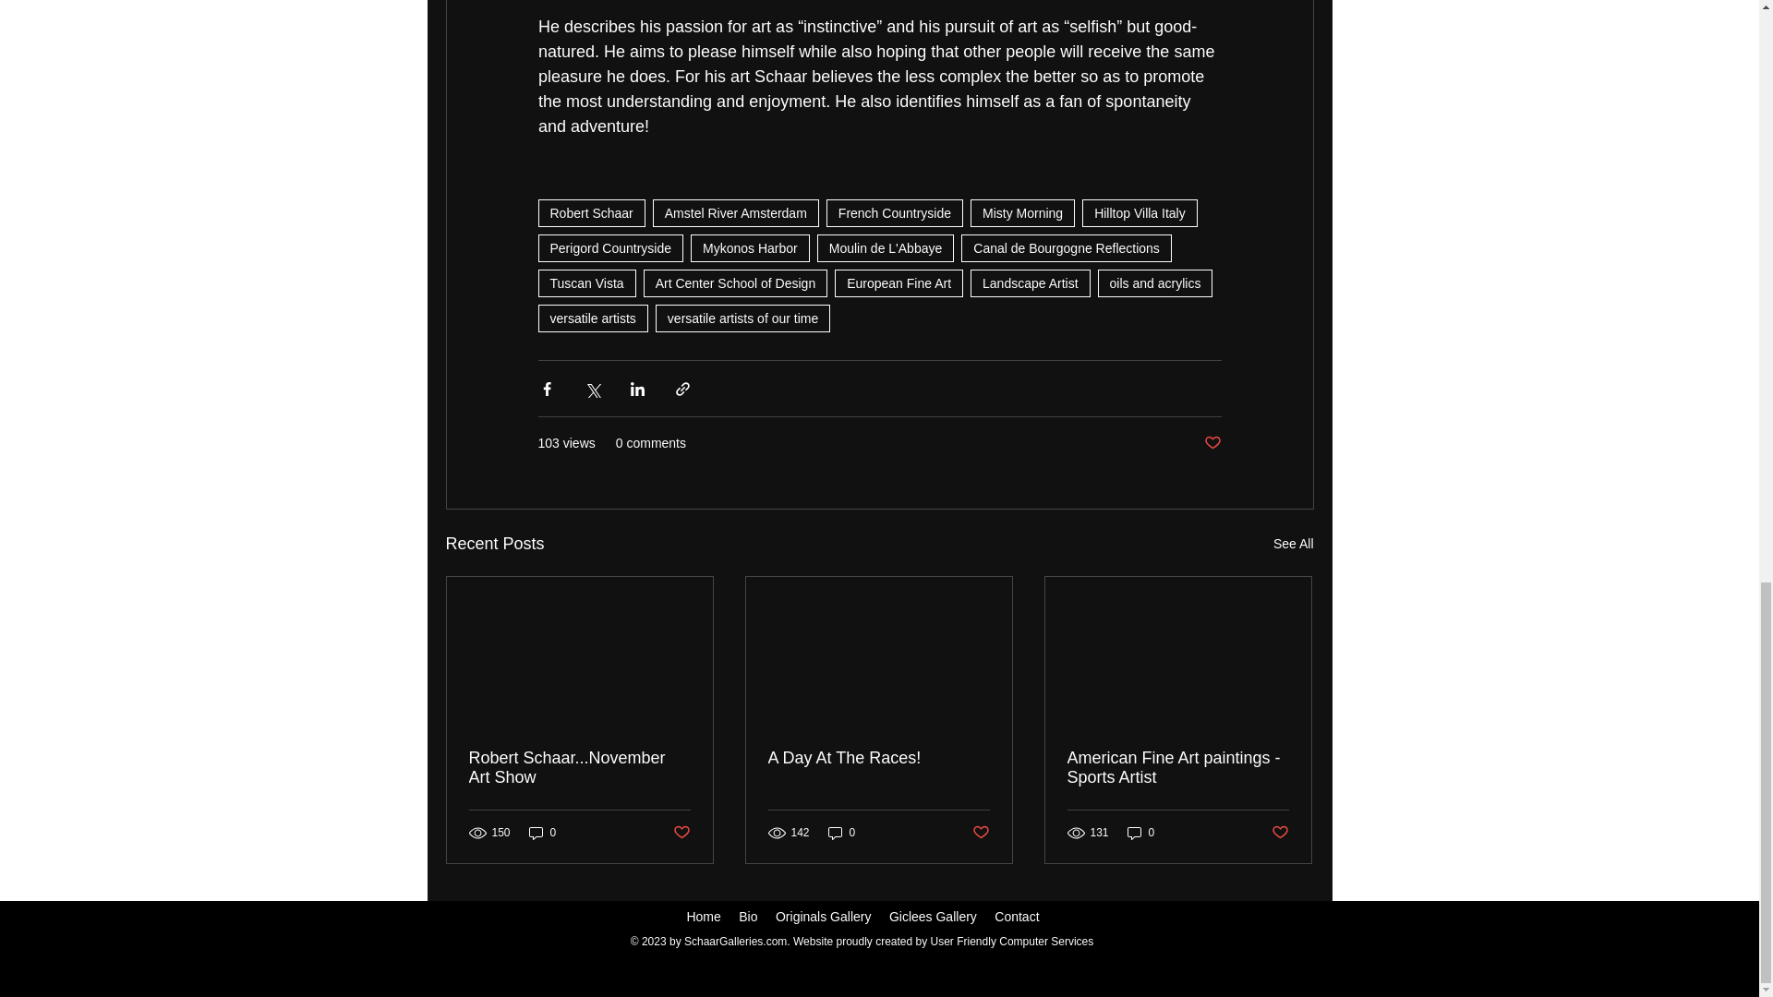  Describe the element at coordinates (591, 318) in the screenshot. I see `versatile artists` at that location.